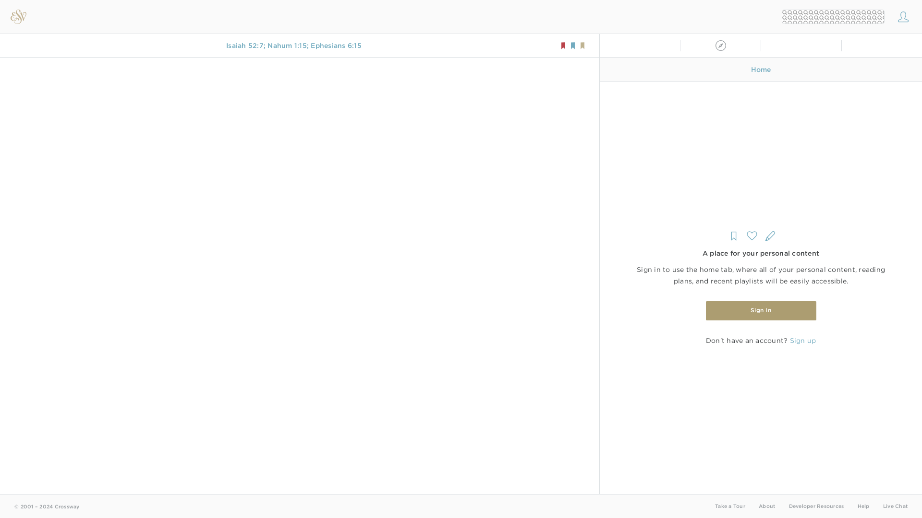 This screenshot has height=518, width=922. Describe the element at coordinates (802, 341) in the screenshot. I see `Sign up` at that location.